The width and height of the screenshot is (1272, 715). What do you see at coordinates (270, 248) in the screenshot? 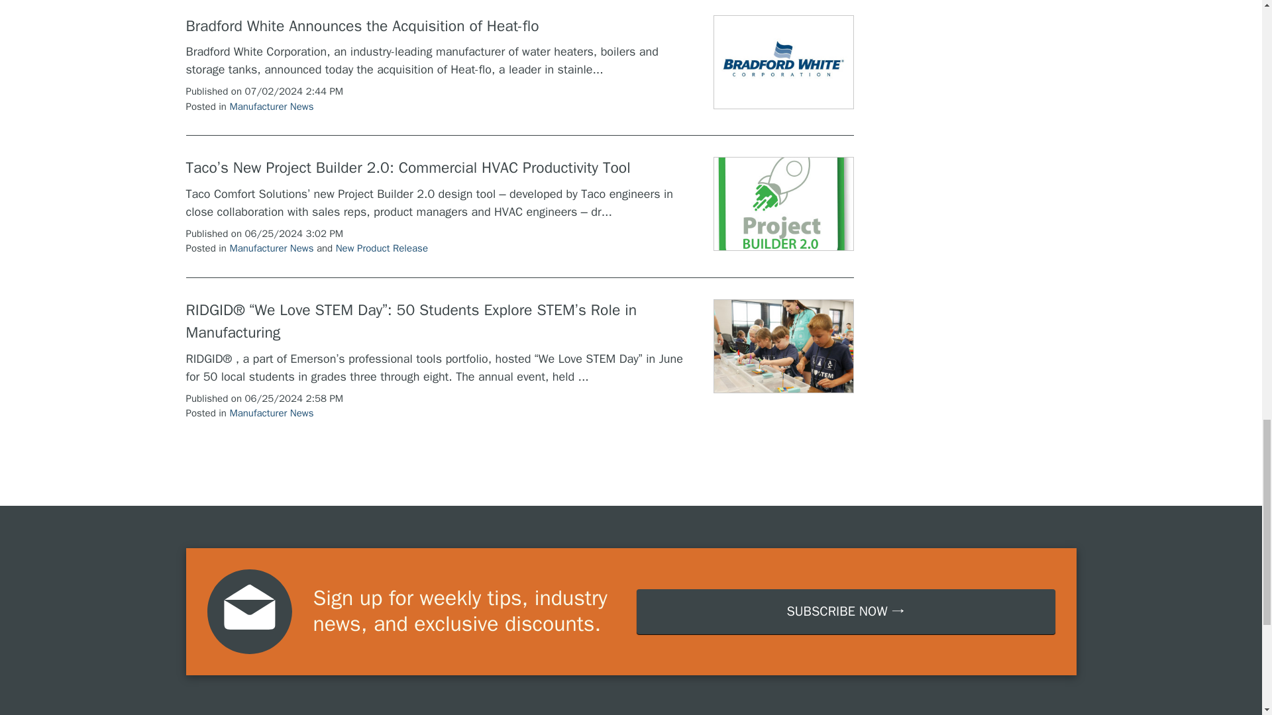
I see `Manufacturer News` at bounding box center [270, 248].